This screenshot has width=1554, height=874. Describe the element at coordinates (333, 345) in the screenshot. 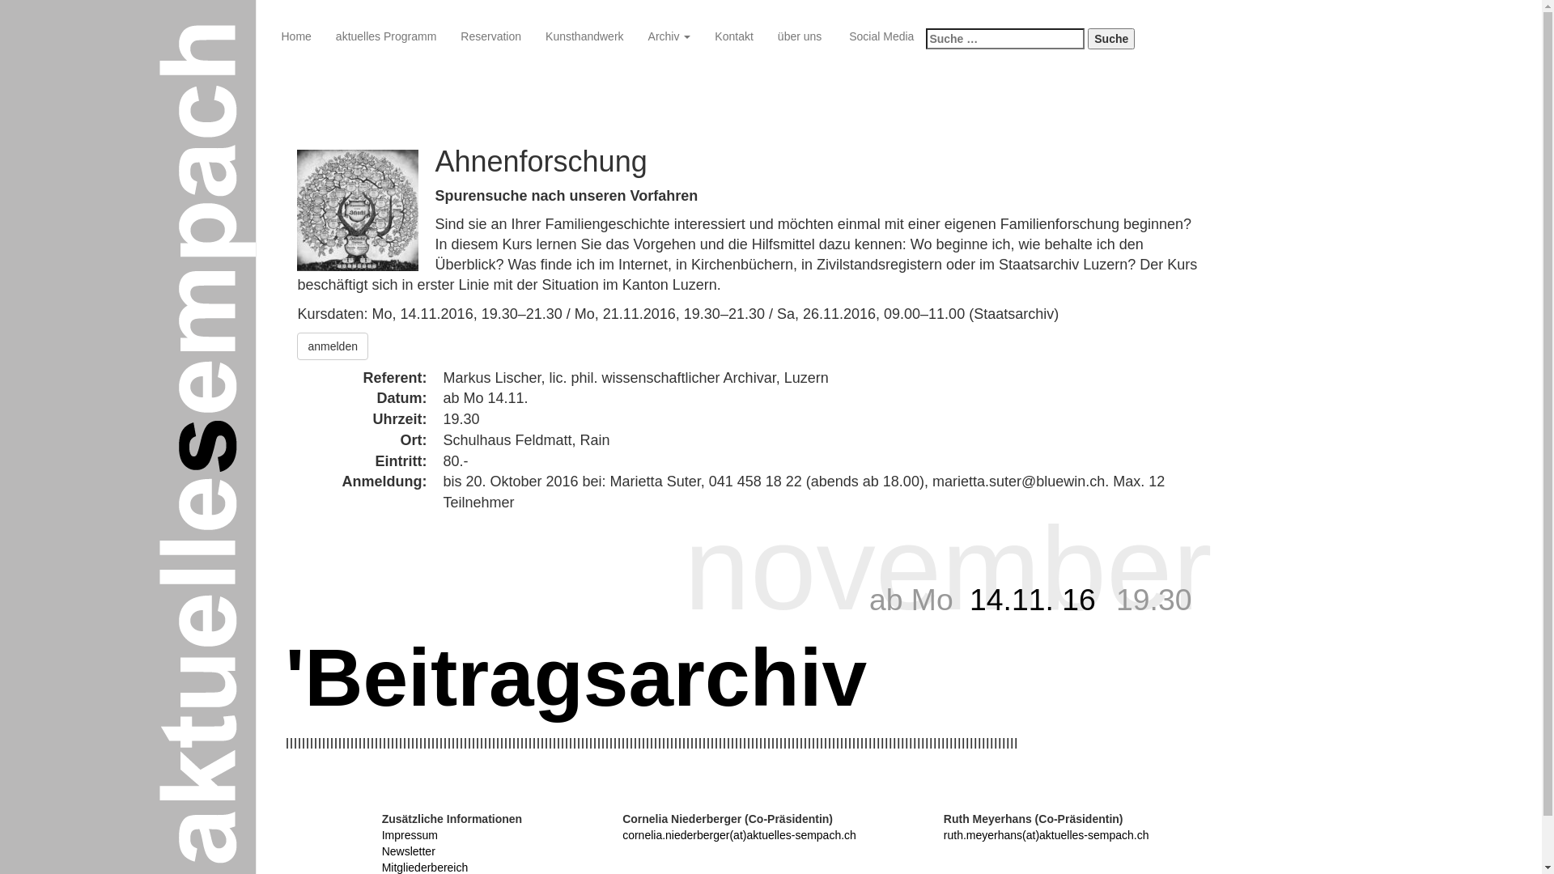

I see `anmelden` at that location.